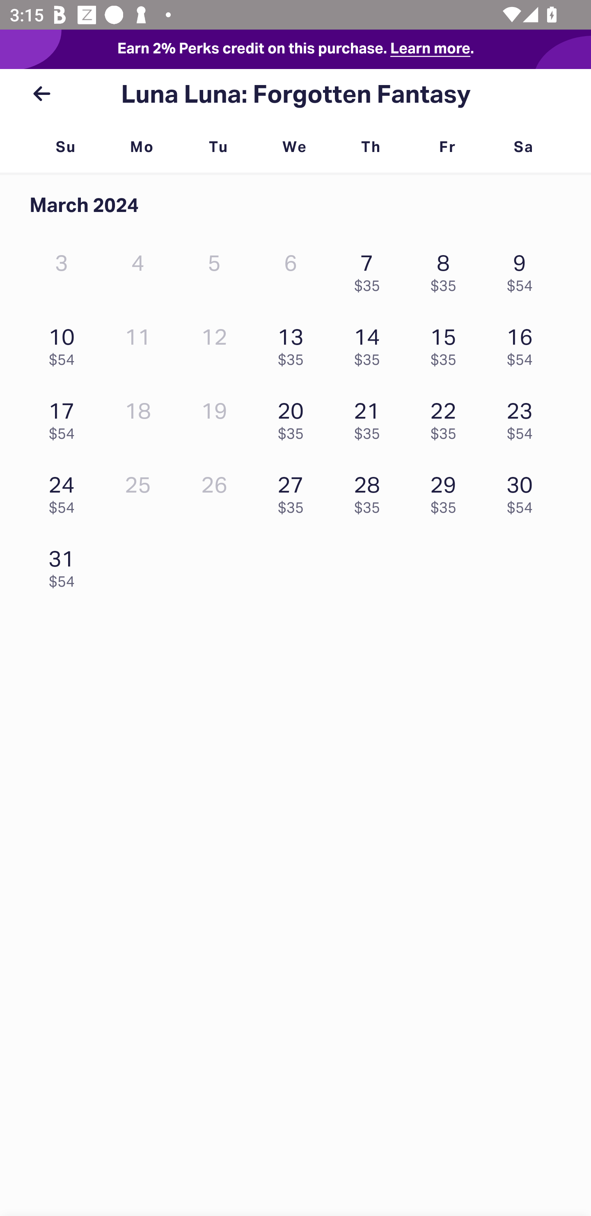  What do you see at coordinates (447, 343) in the screenshot?
I see `15 $35` at bounding box center [447, 343].